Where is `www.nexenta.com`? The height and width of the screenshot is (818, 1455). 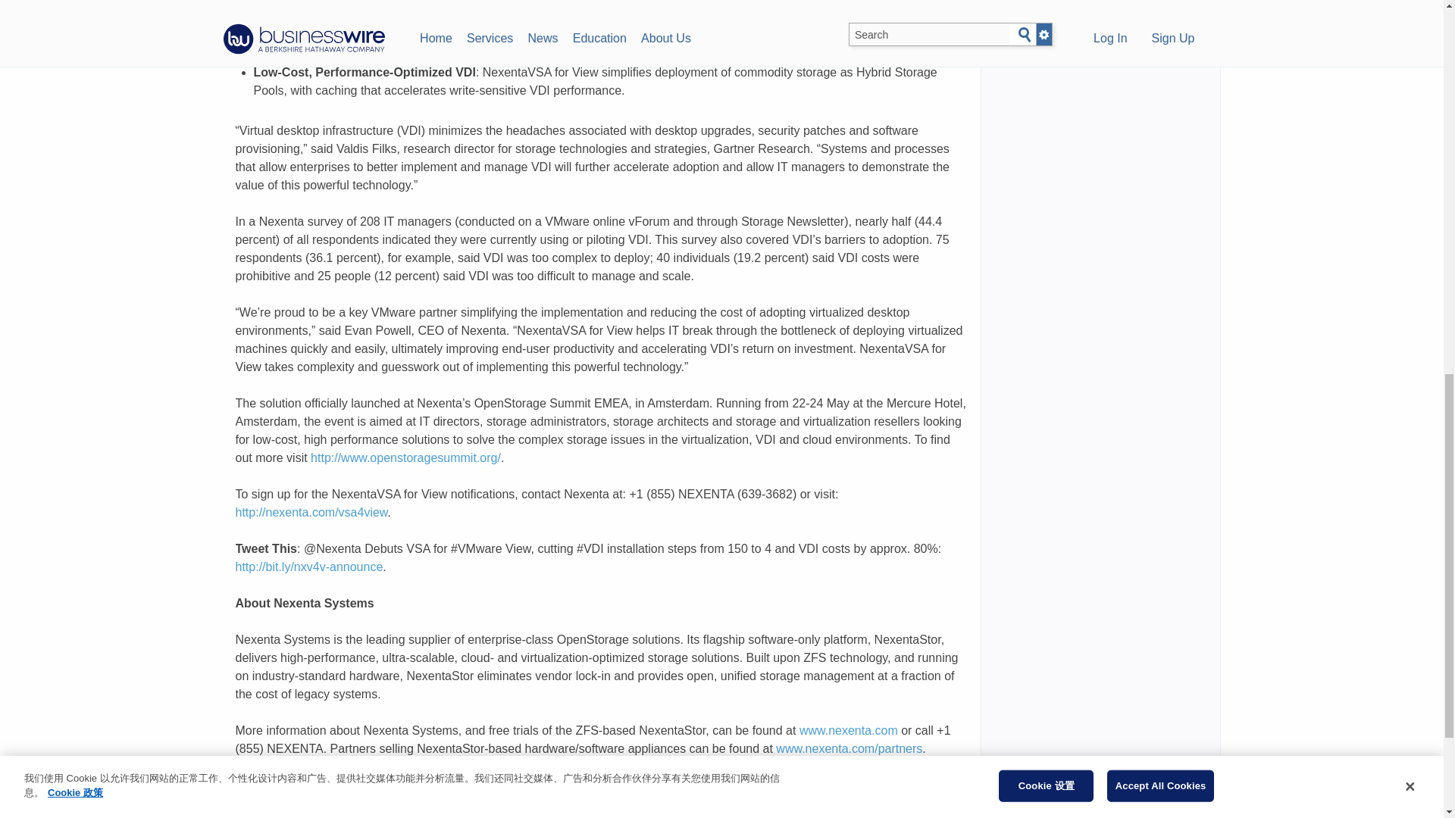
www.nexenta.com is located at coordinates (848, 730).